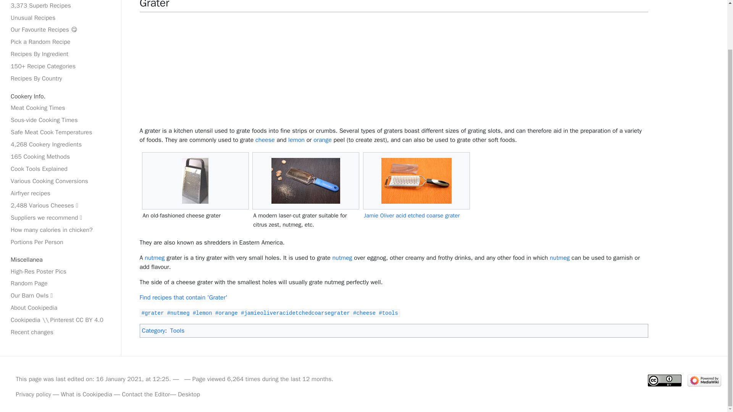 Image resolution: width=733 pixels, height=412 pixels. What do you see at coordinates (60, 193) in the screenshot?
I see `Airfryer recipes` at bounding box center [60, 193].